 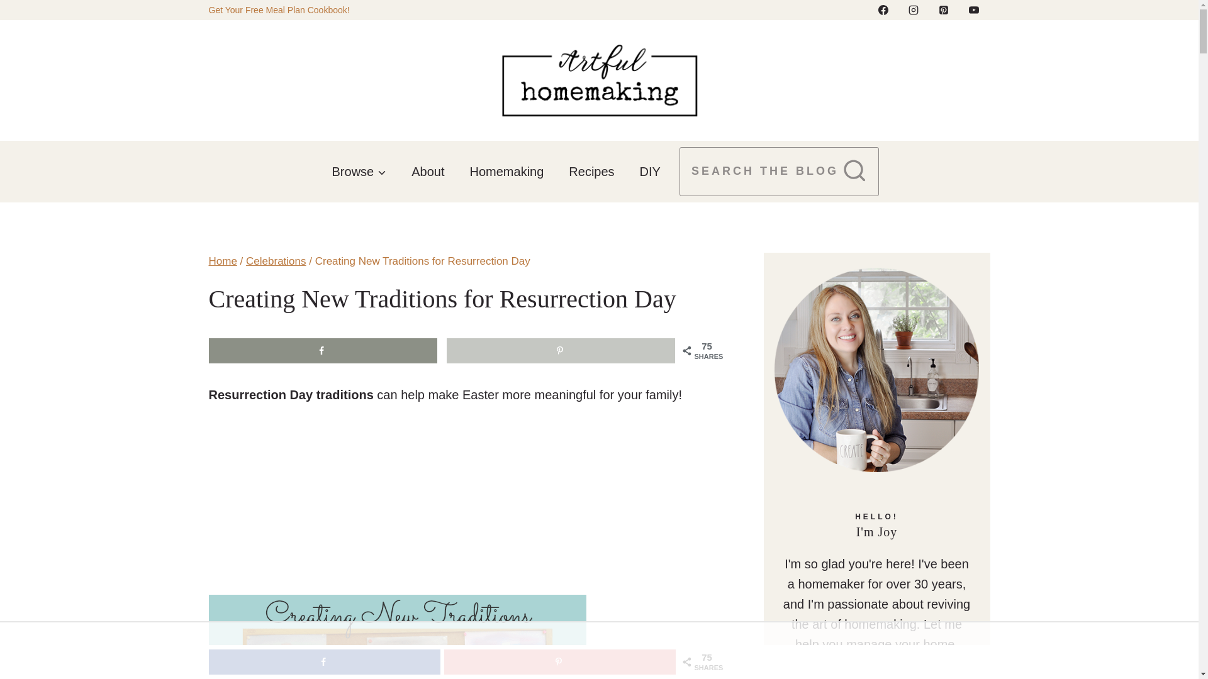 I want to click on Share on Facebook, so click(x=323, y=350).